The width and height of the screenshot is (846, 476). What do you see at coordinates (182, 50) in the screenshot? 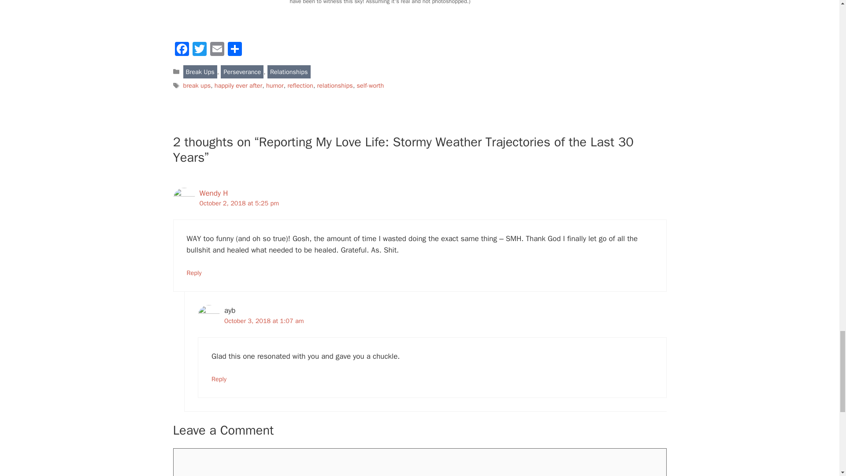
I see `Facebook` at bounding box center [182, 50].